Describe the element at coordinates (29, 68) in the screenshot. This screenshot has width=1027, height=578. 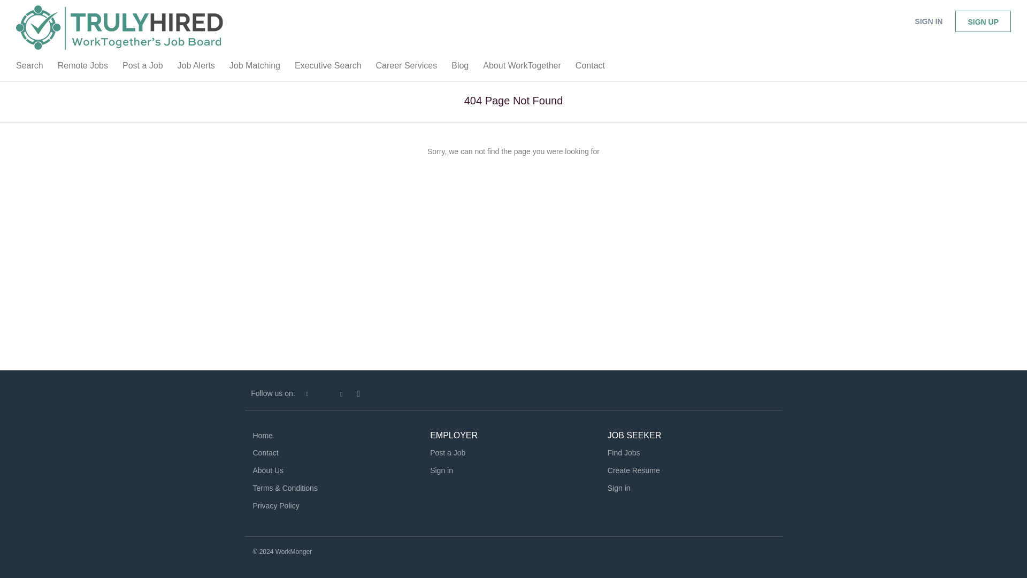
I see `Search` at that location.